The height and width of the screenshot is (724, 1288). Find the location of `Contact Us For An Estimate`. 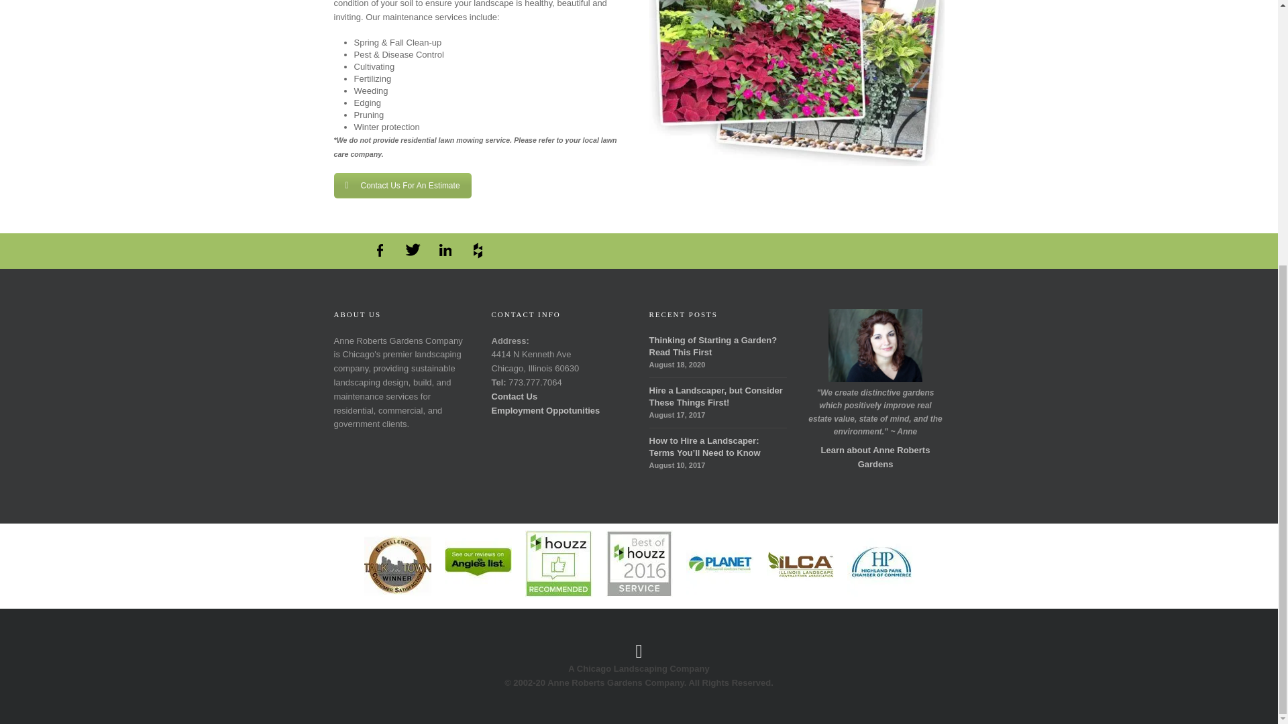

Contact Us For An Estimate is located at coordinates (402, 185).